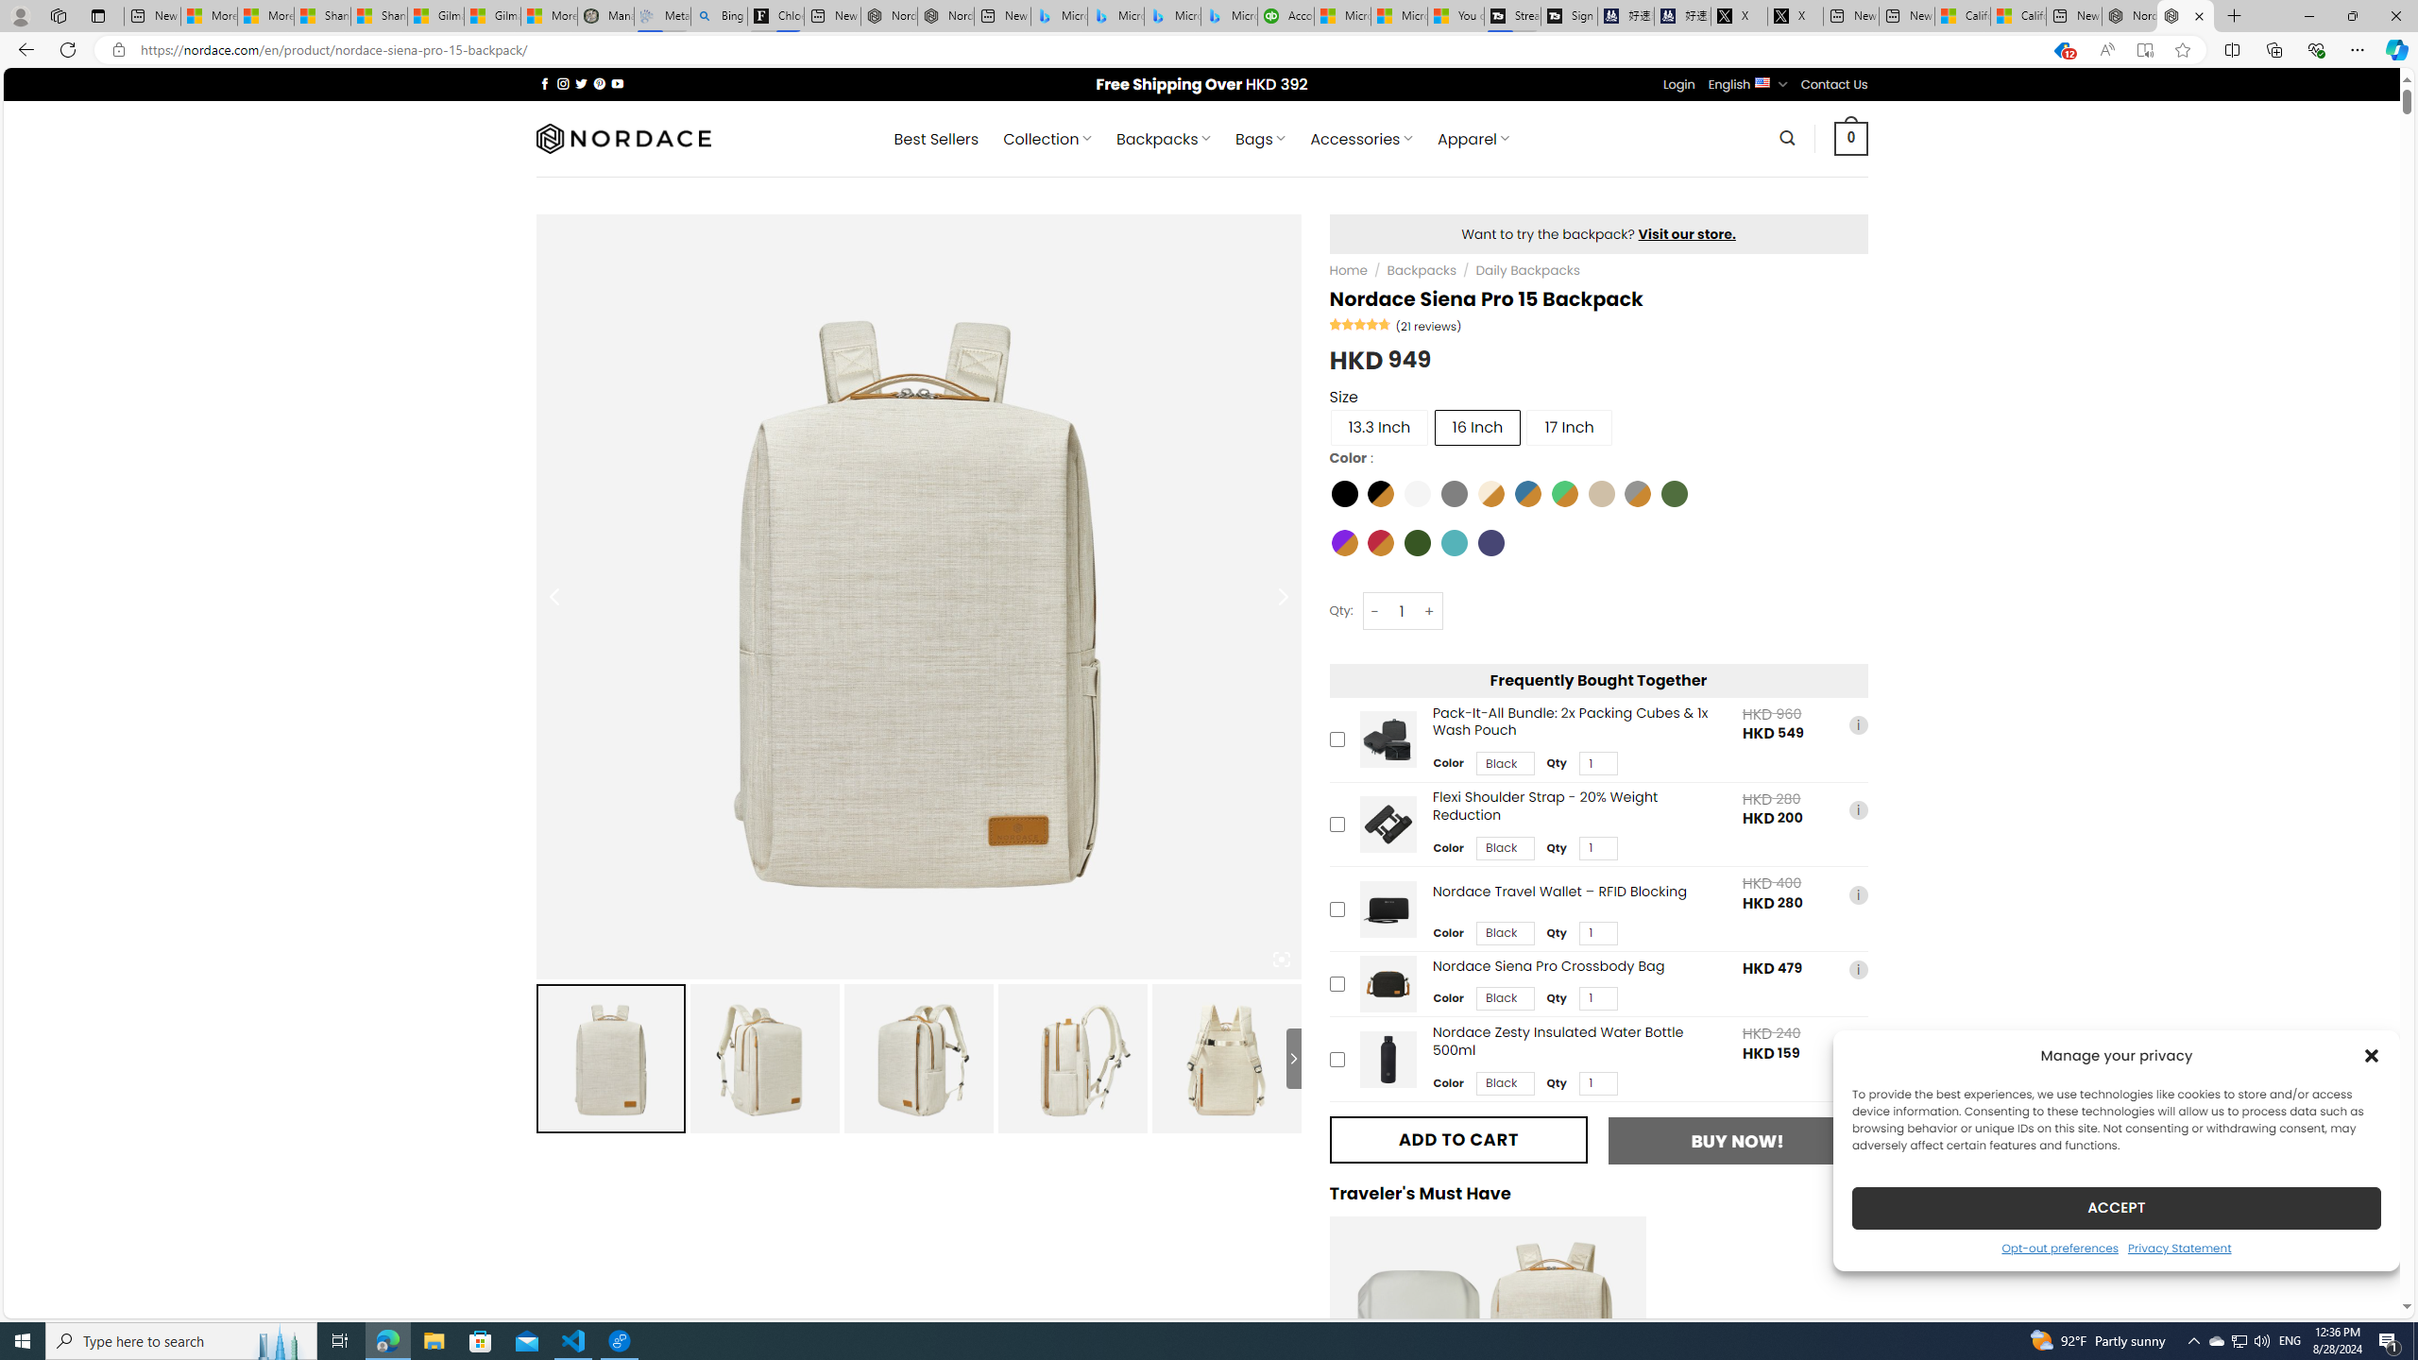 This screenshot has width=2418, height=1360. Describe the element at coordinates (2129, 16) in the screenshot. I see `Nordace - Best Sellers` at that location.